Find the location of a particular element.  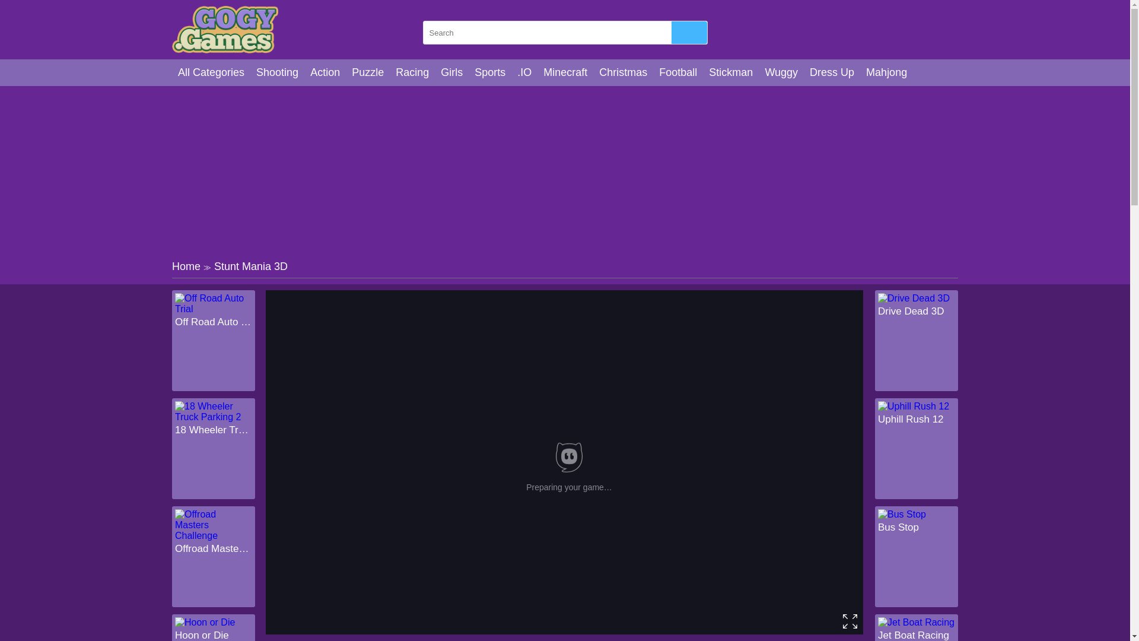

Wuggy is located at coordinates (781, 72).